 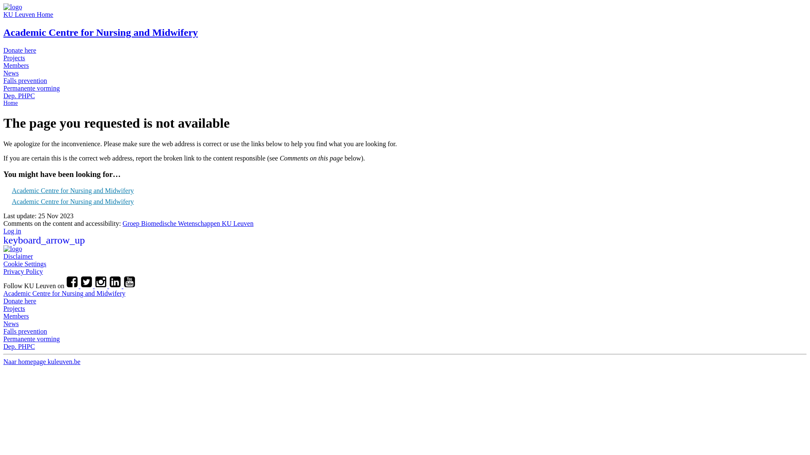 I want to click on Members, so click(x=16, y=316).